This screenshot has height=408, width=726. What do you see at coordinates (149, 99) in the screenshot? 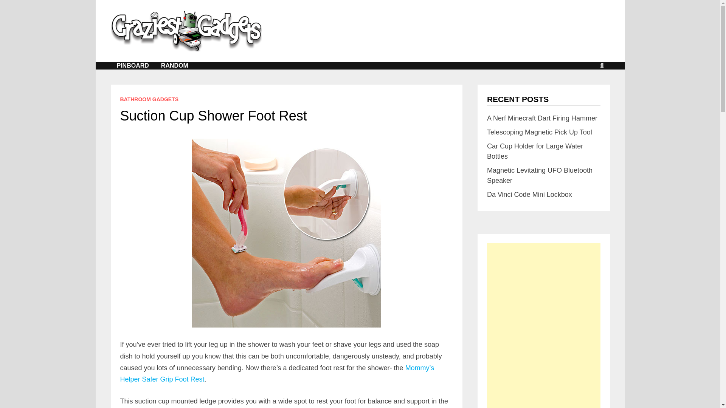
I see `BATHROOM GADGETS` at bounding box center [149, 99].